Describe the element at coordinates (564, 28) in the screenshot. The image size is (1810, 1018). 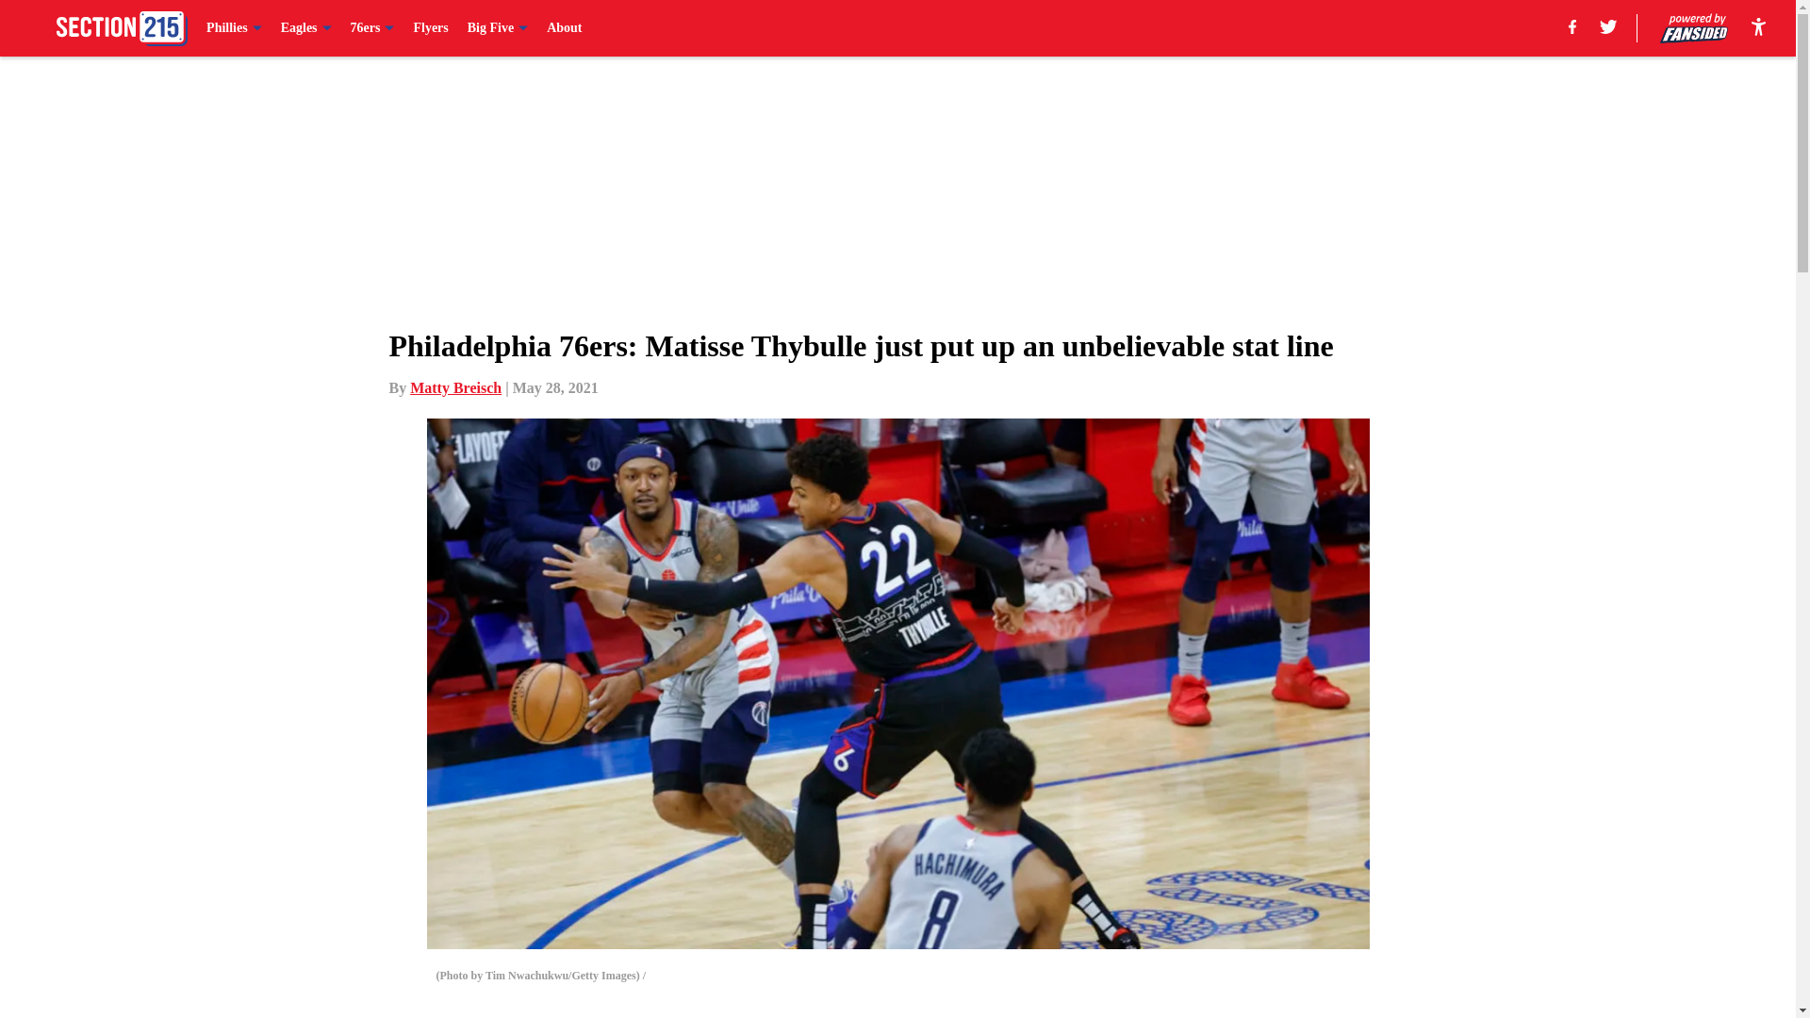
I see `About` at that location.